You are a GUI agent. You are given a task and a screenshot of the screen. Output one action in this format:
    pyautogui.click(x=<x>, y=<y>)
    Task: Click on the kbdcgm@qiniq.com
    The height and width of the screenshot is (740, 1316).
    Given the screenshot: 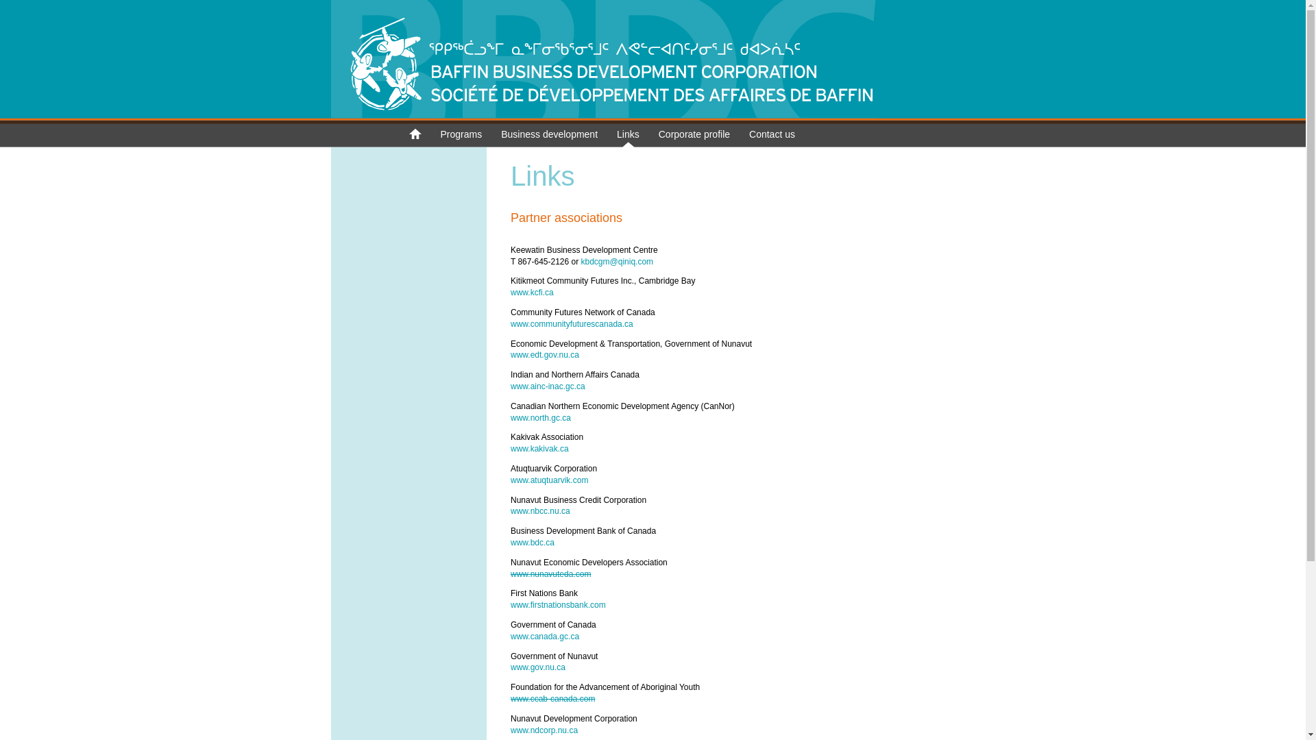 What is the action you would take?
    pyautogui.click(x=618, y=262)
    